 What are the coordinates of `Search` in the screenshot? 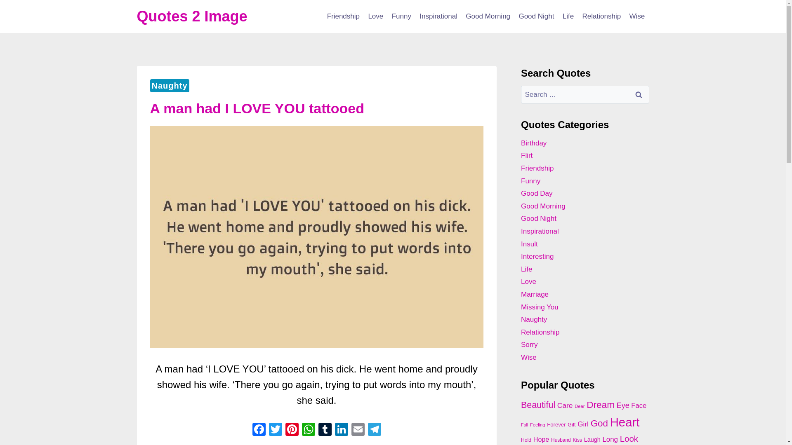 It's located at (639, 94).